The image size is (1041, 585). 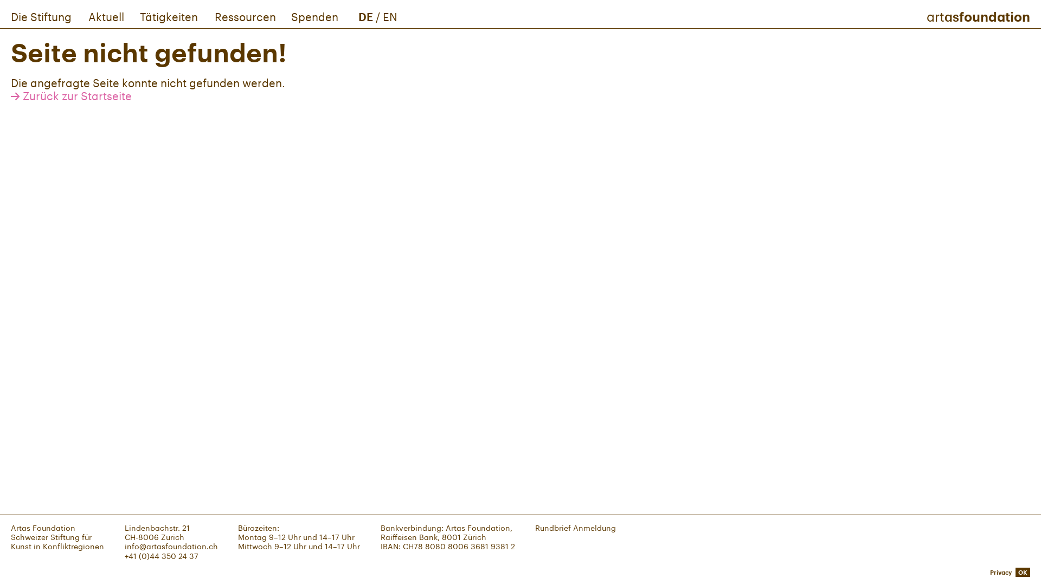 What do you see at coordinates (1023, 572) in the screenshot?
I see `OK` at bounding box center [1023, 572].